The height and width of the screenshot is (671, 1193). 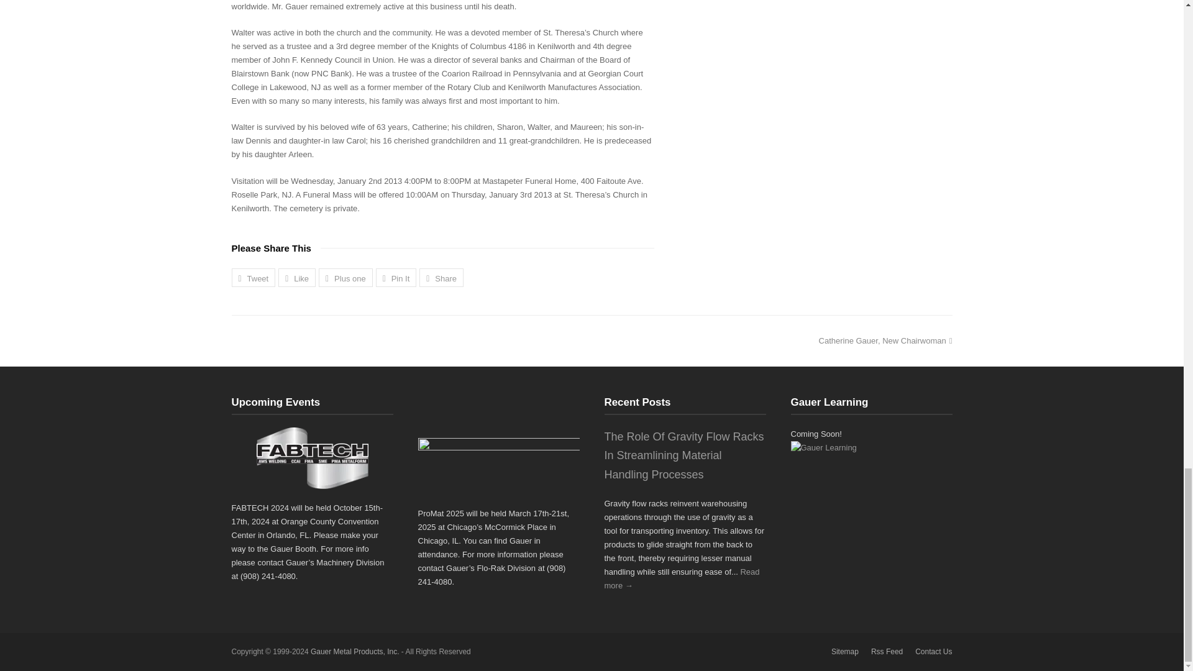 I want to click on Like, so click(x=297, y=278).